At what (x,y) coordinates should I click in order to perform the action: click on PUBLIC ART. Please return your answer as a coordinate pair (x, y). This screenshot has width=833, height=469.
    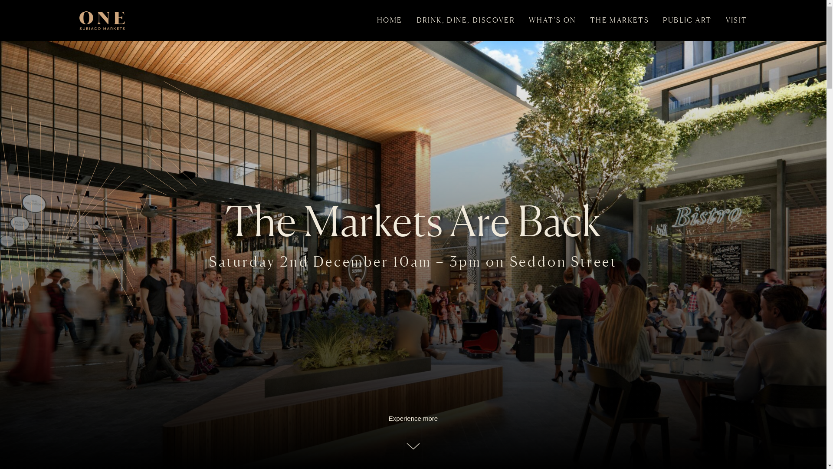
    Looking at the image, I should click on (687, 20).